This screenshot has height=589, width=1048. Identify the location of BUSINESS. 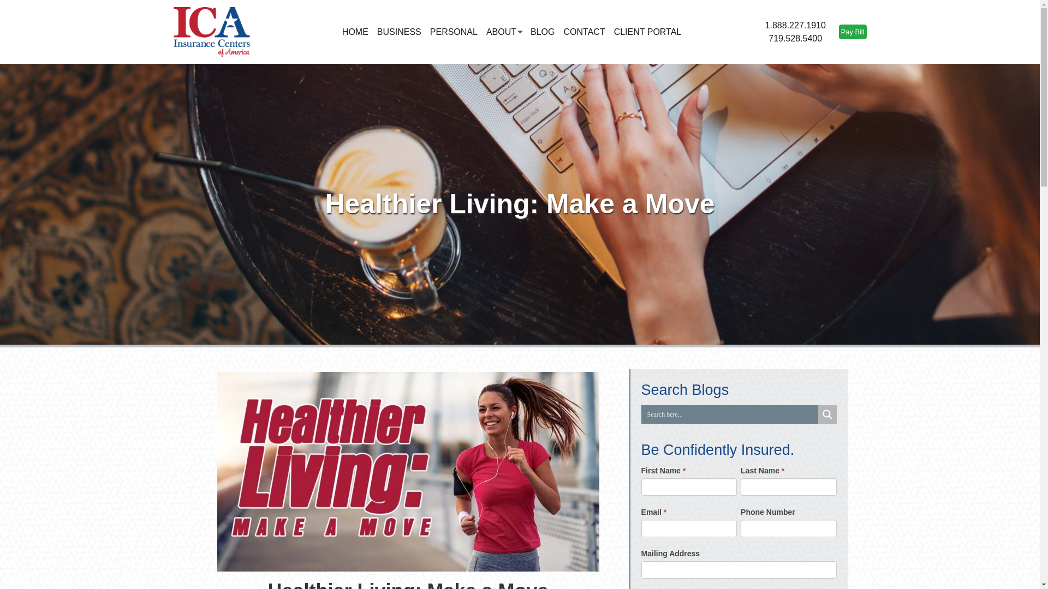
(399, 32).